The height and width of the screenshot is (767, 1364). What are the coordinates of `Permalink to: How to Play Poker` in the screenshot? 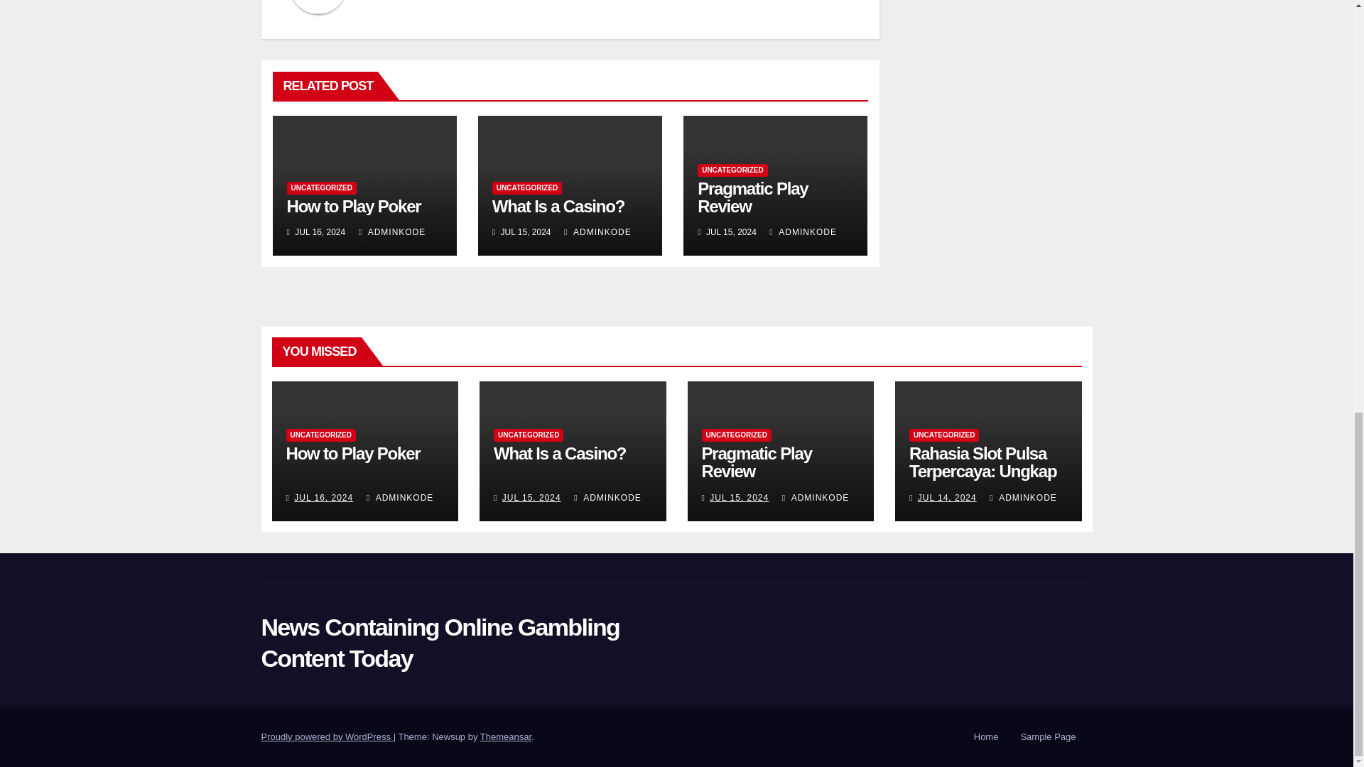 It's located at (352, 453).